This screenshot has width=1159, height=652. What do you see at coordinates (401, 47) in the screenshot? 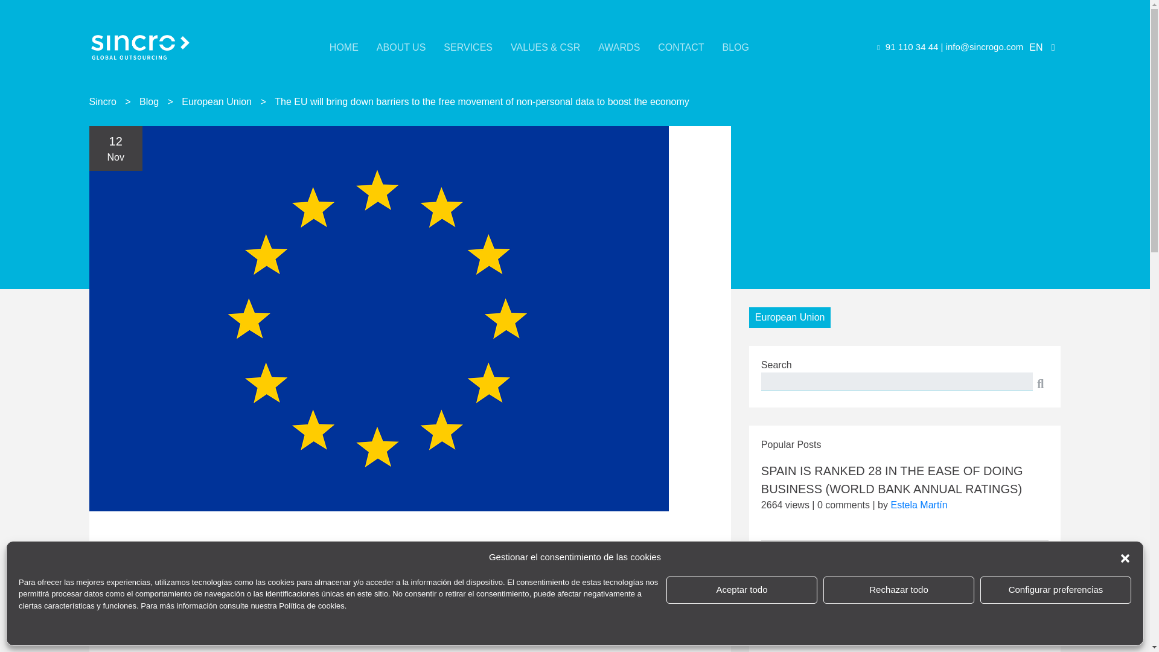
I see `ABOUT US` at bounding box center [401, 47].